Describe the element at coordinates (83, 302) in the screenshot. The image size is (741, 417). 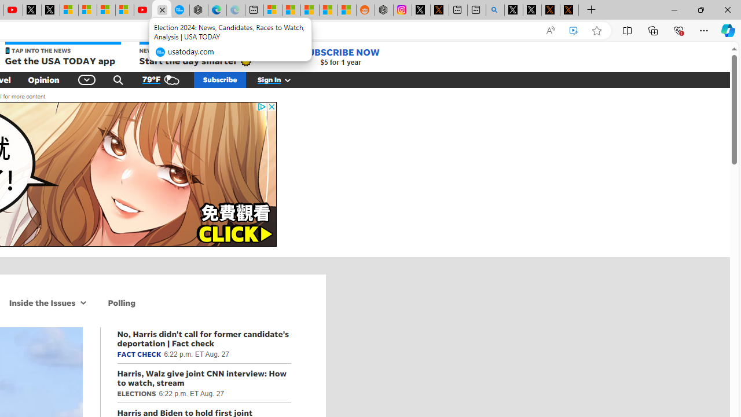
I see `More Inside the Issues navigation` at that location.